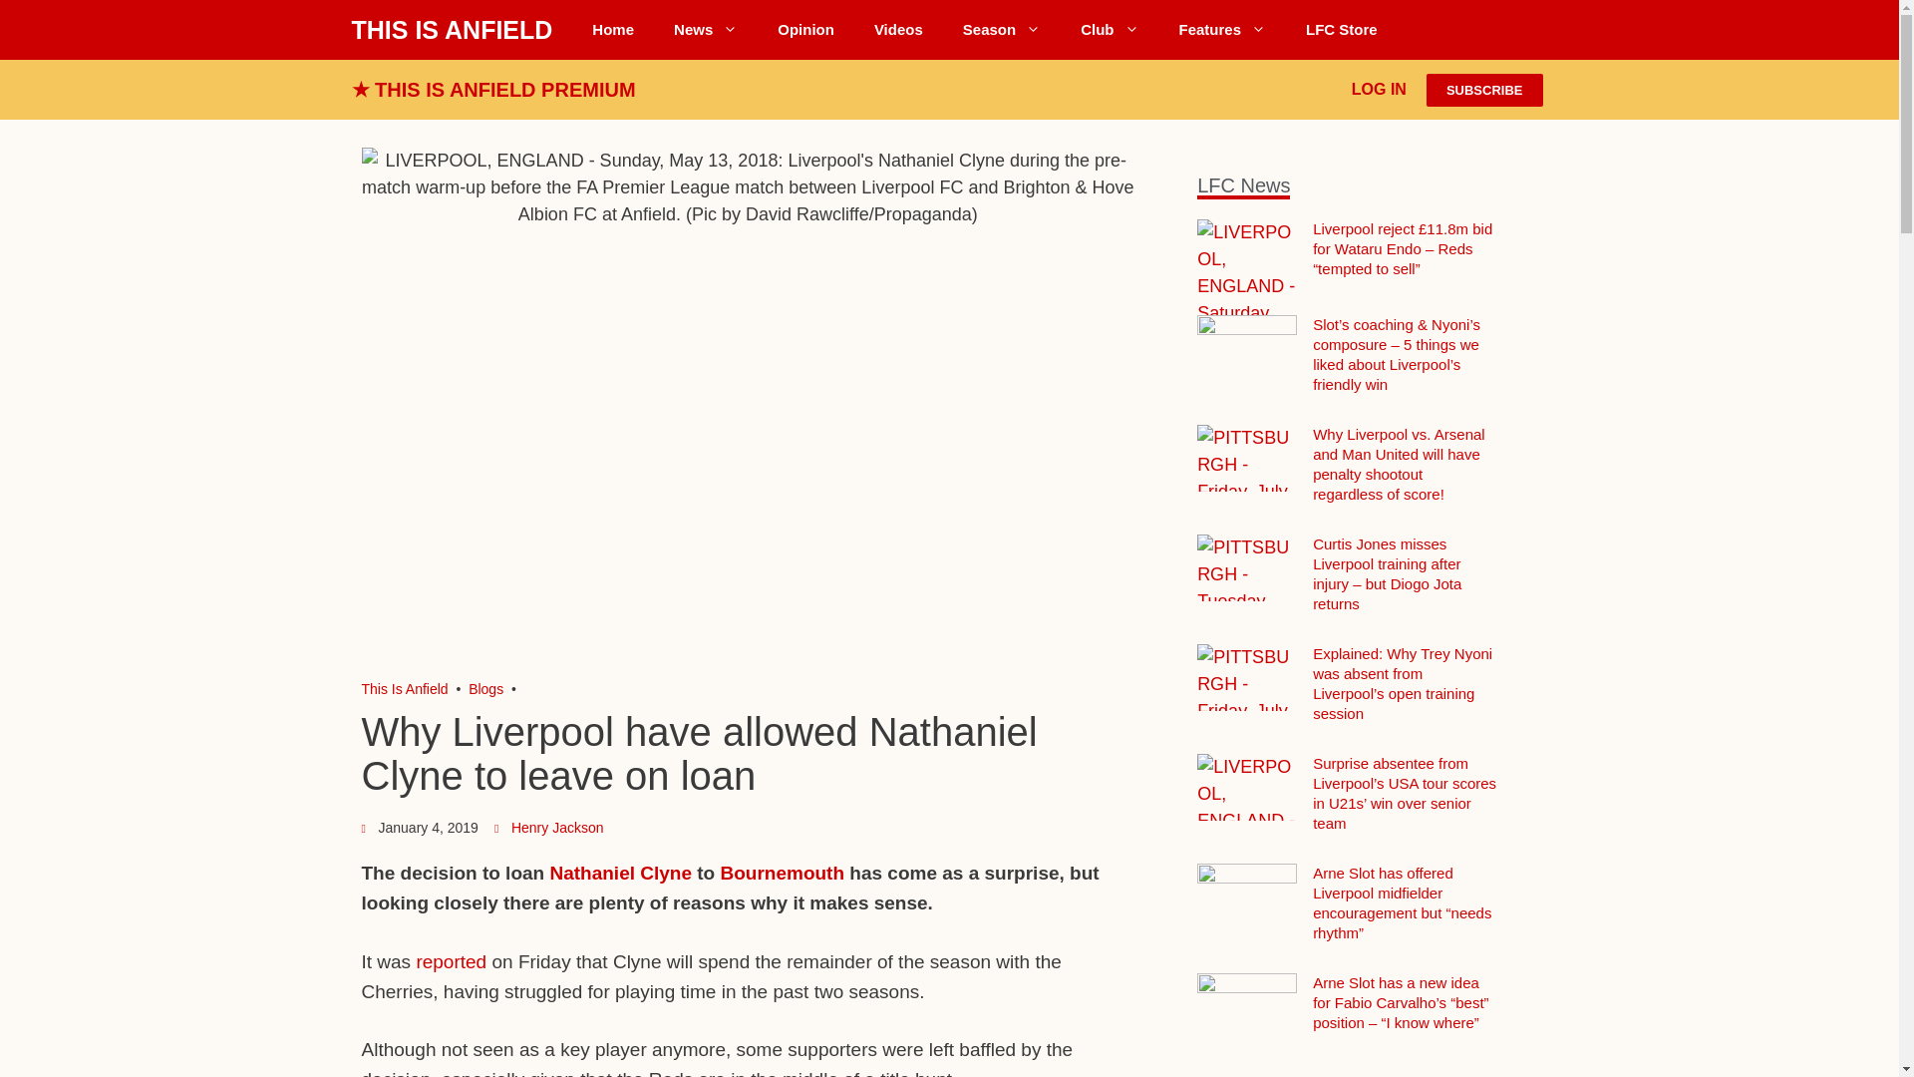 The height and width of the screenshot is (1077, 1914). I want to click on News, so click(706, 30).